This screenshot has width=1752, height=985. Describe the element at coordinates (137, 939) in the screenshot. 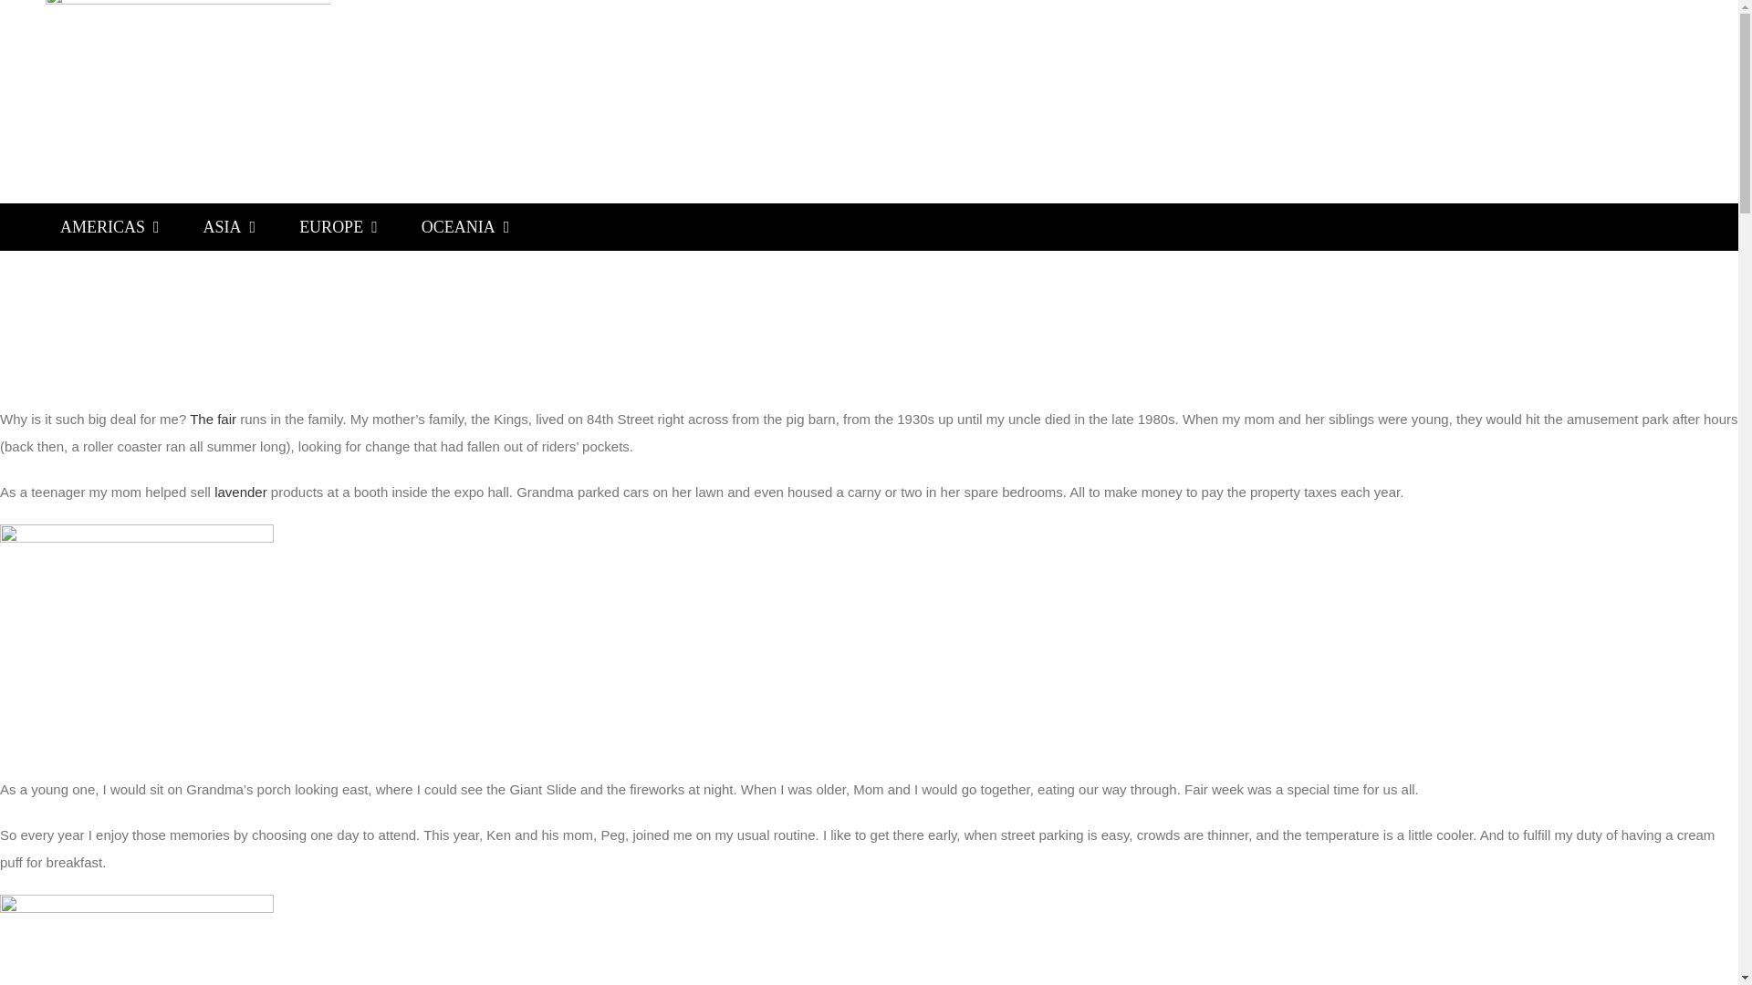

I see `Ultimate cream puffs` at that location.